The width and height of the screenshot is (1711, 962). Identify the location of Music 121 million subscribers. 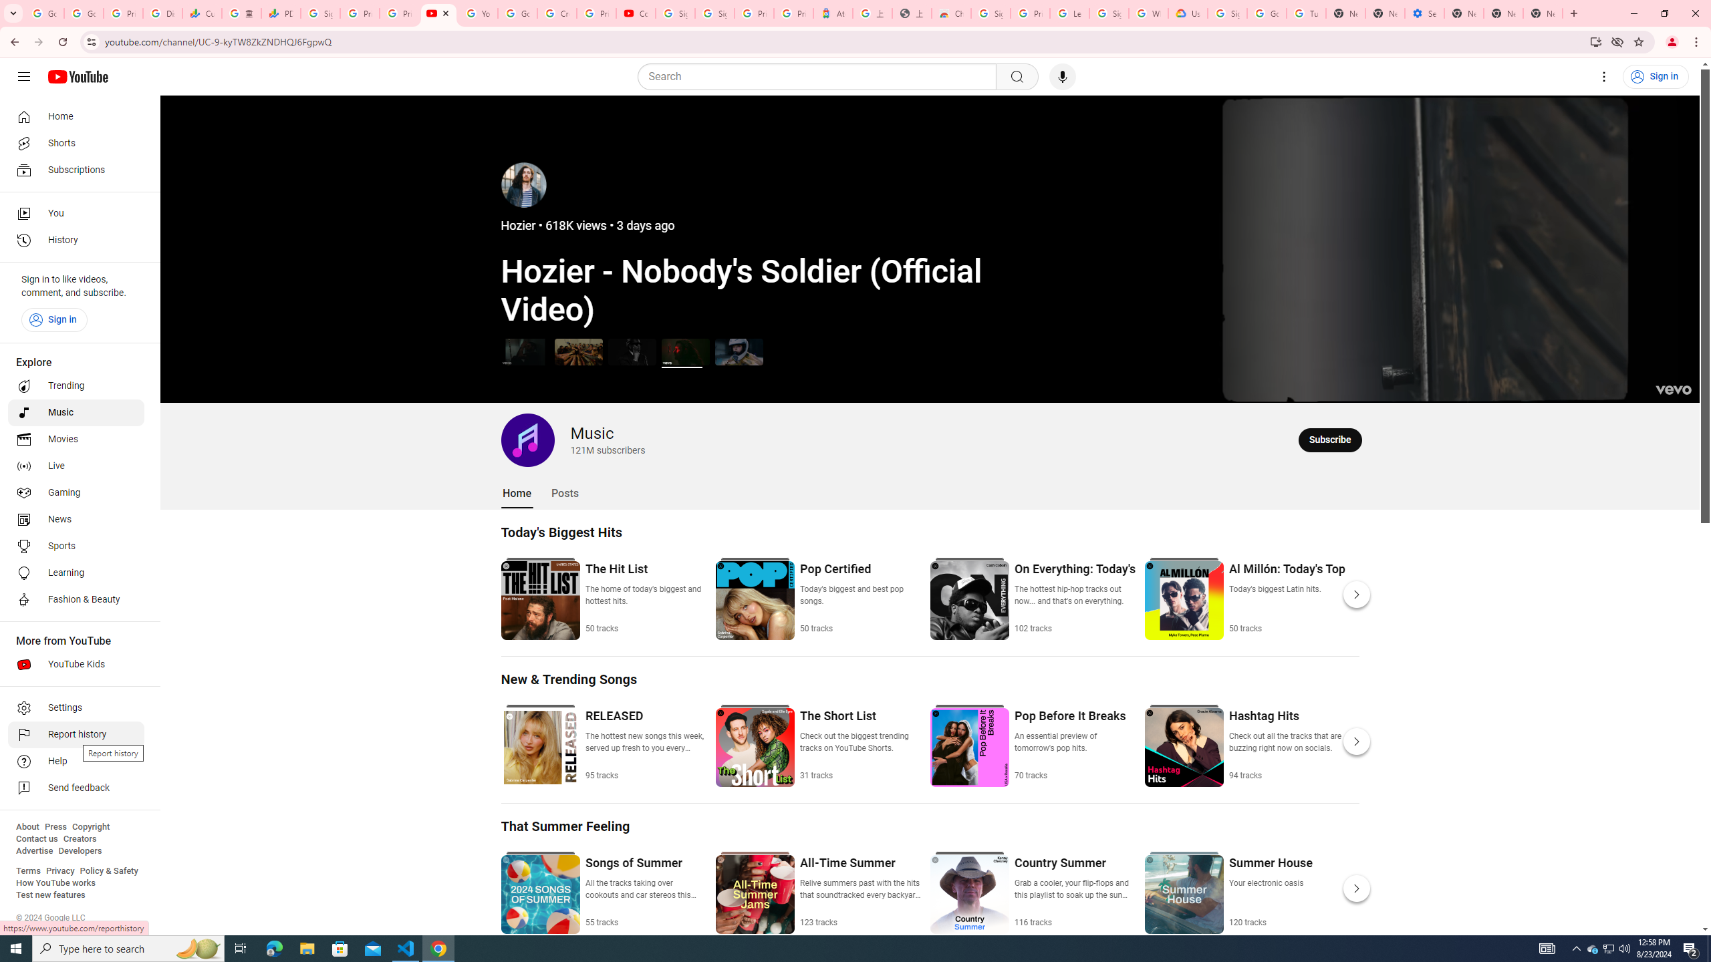
(573, 440).